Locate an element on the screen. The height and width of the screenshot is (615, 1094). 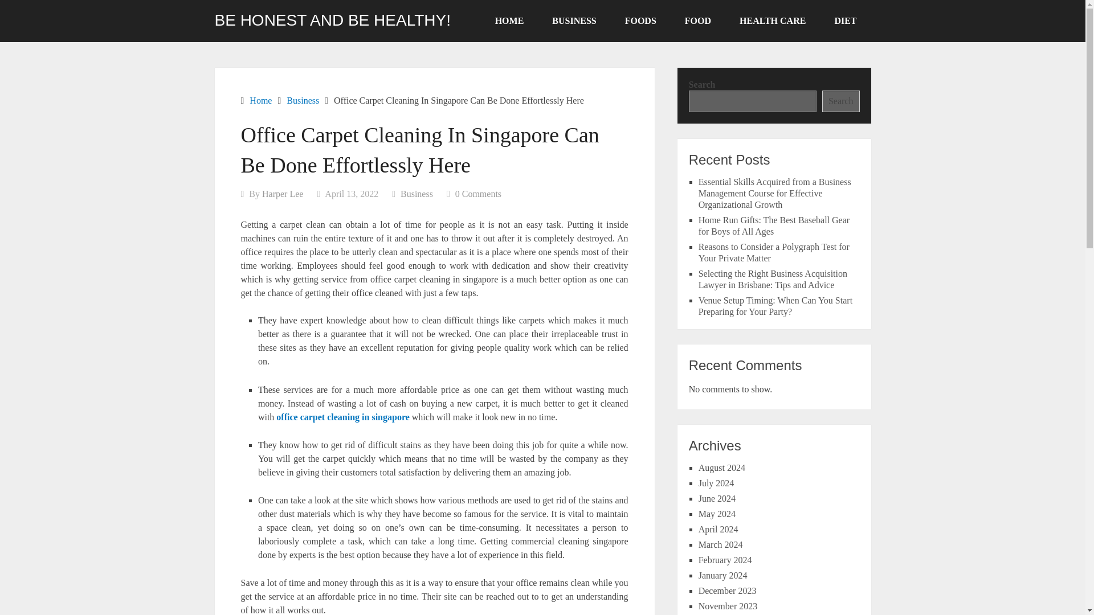
0 Comments is located at coordinates (477, 194).